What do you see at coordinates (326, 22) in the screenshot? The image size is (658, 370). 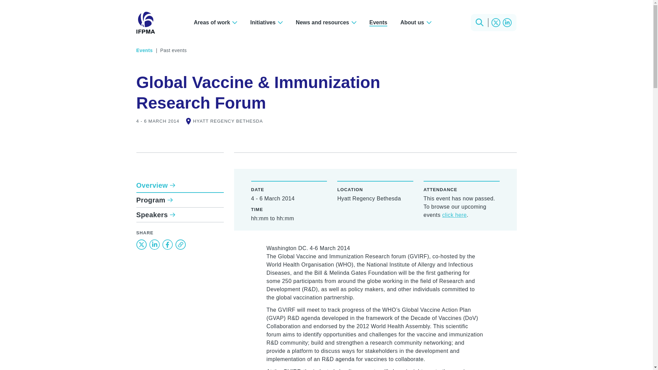 I see `Areas of work` at bounding box center [326, 22].